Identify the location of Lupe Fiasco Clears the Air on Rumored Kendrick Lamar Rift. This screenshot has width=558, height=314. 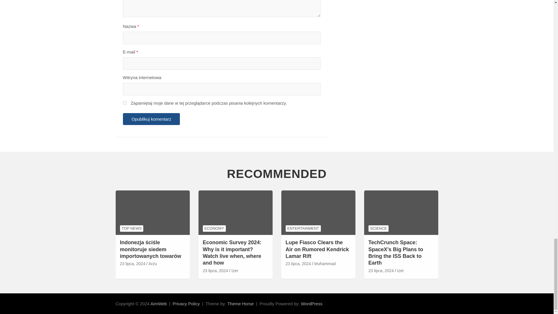
(298, 264).